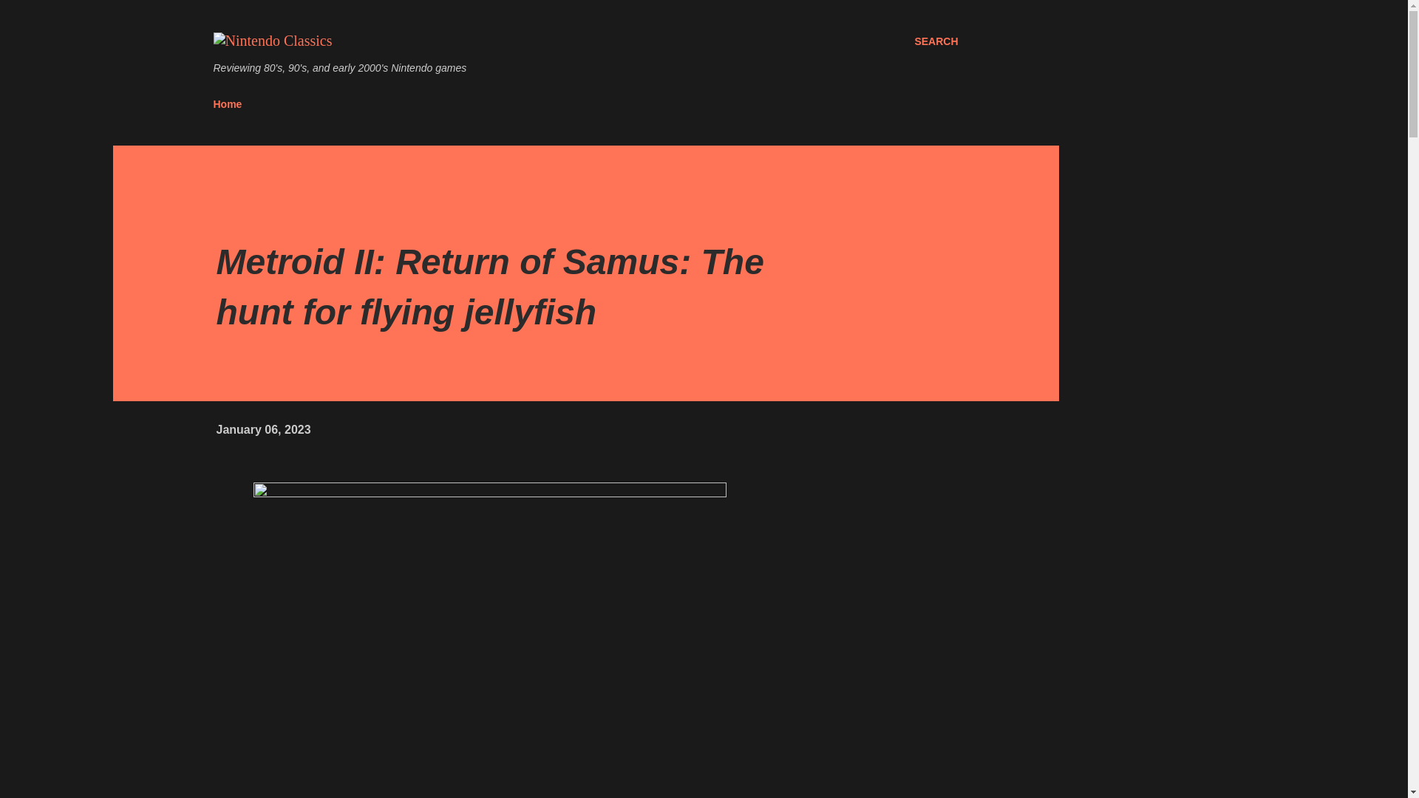  Describe the element at coordinates (936, 41) in the screenshot. I see `SEARCH` at that location.